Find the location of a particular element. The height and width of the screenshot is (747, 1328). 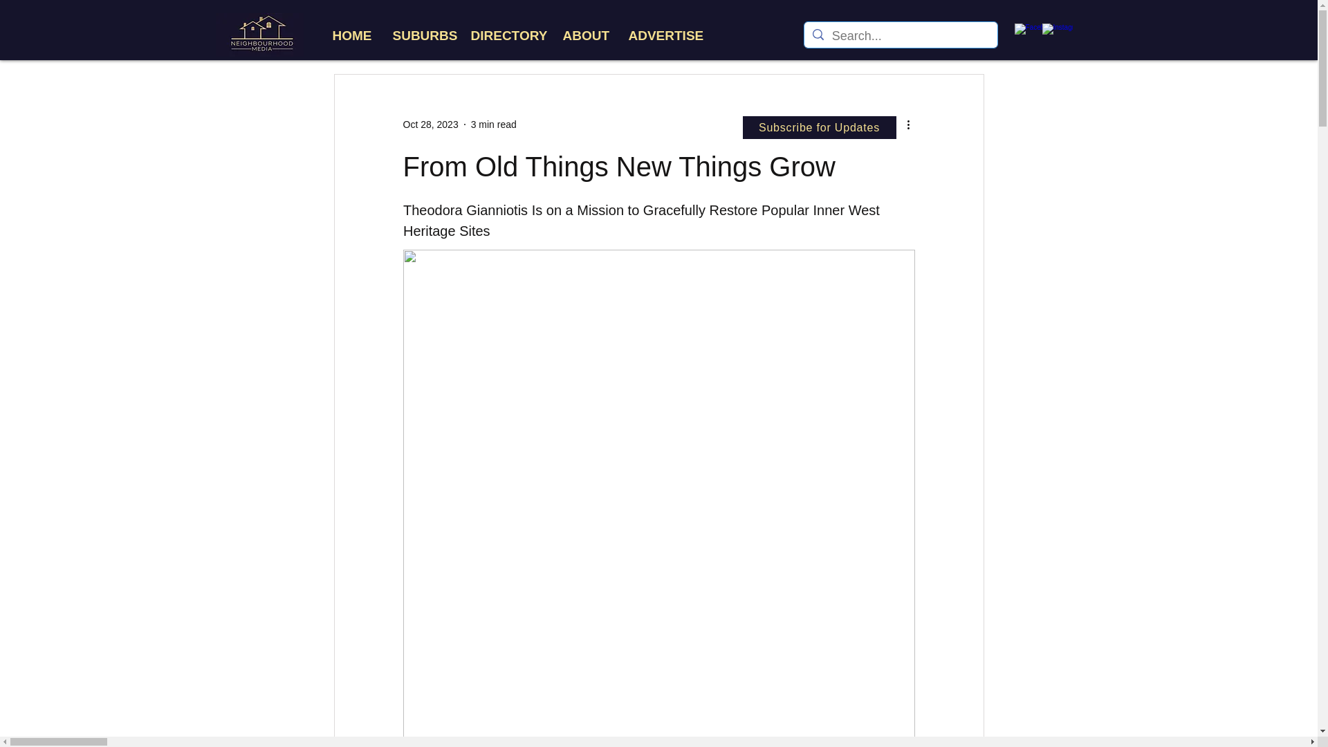

HOME is located at coordinates (351, 35).